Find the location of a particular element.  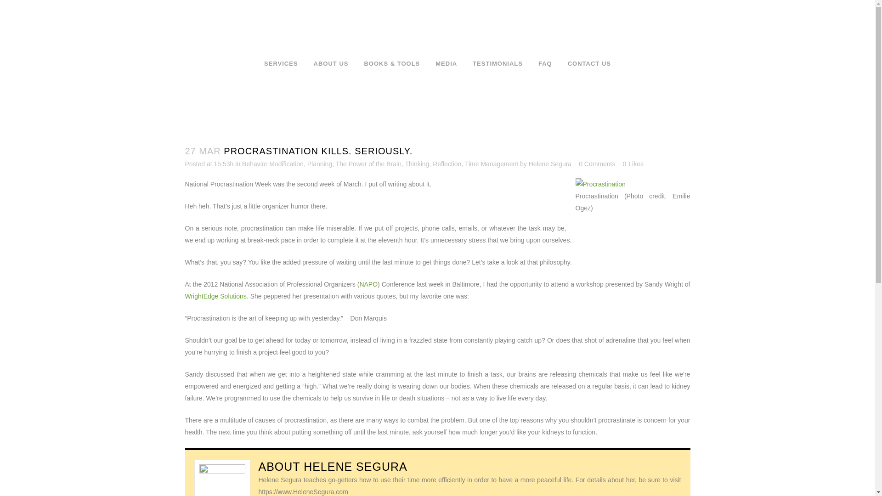

HELENE SEGURA is located at coordinates (356, 467).